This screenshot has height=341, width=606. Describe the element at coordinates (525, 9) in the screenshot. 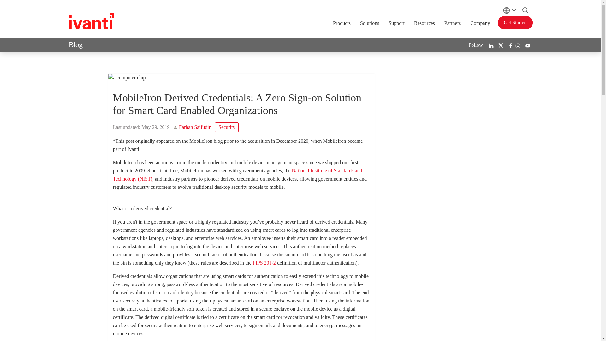

I see `Search` at that location.